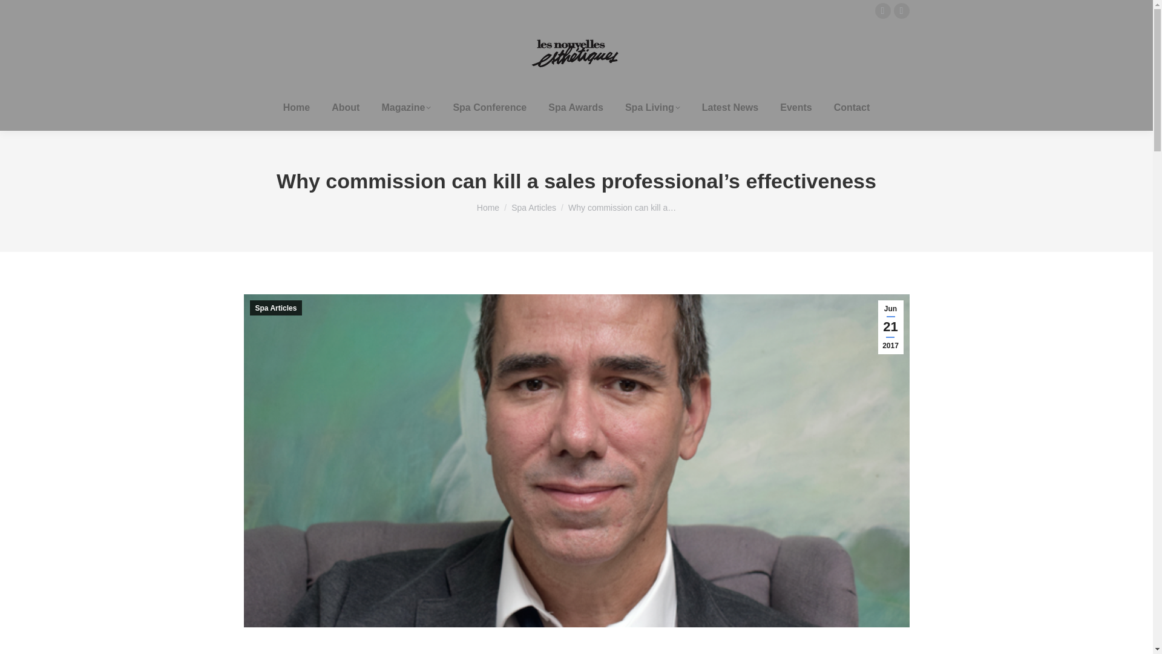  Describe the element at coordinates (534, 207) in the screenshot. I see `Spa Articles` at that location.